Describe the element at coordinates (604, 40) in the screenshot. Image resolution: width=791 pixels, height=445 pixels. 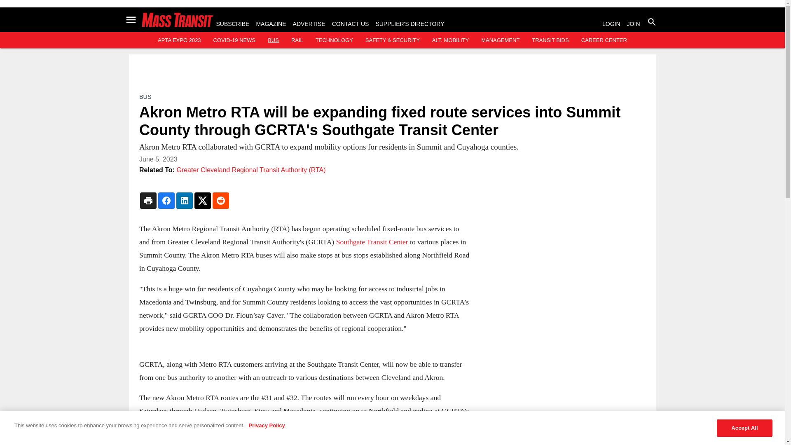
I see `CAREER CENTER` at that location.